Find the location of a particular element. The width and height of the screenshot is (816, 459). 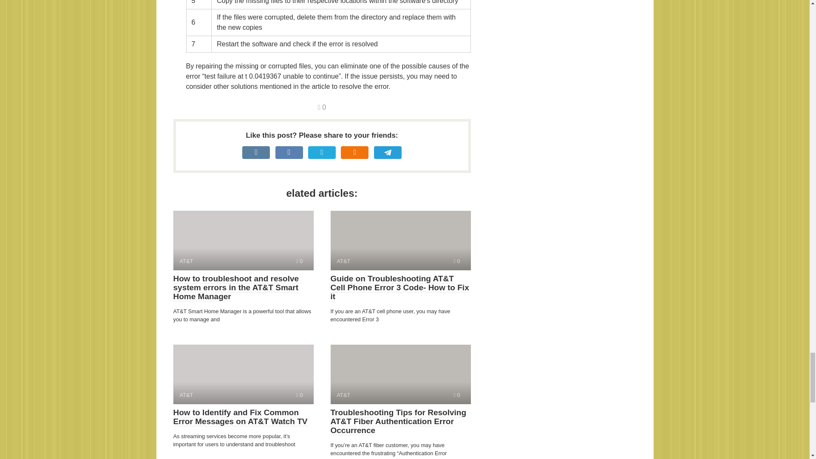

Comments is located at coordinates (456, 395).